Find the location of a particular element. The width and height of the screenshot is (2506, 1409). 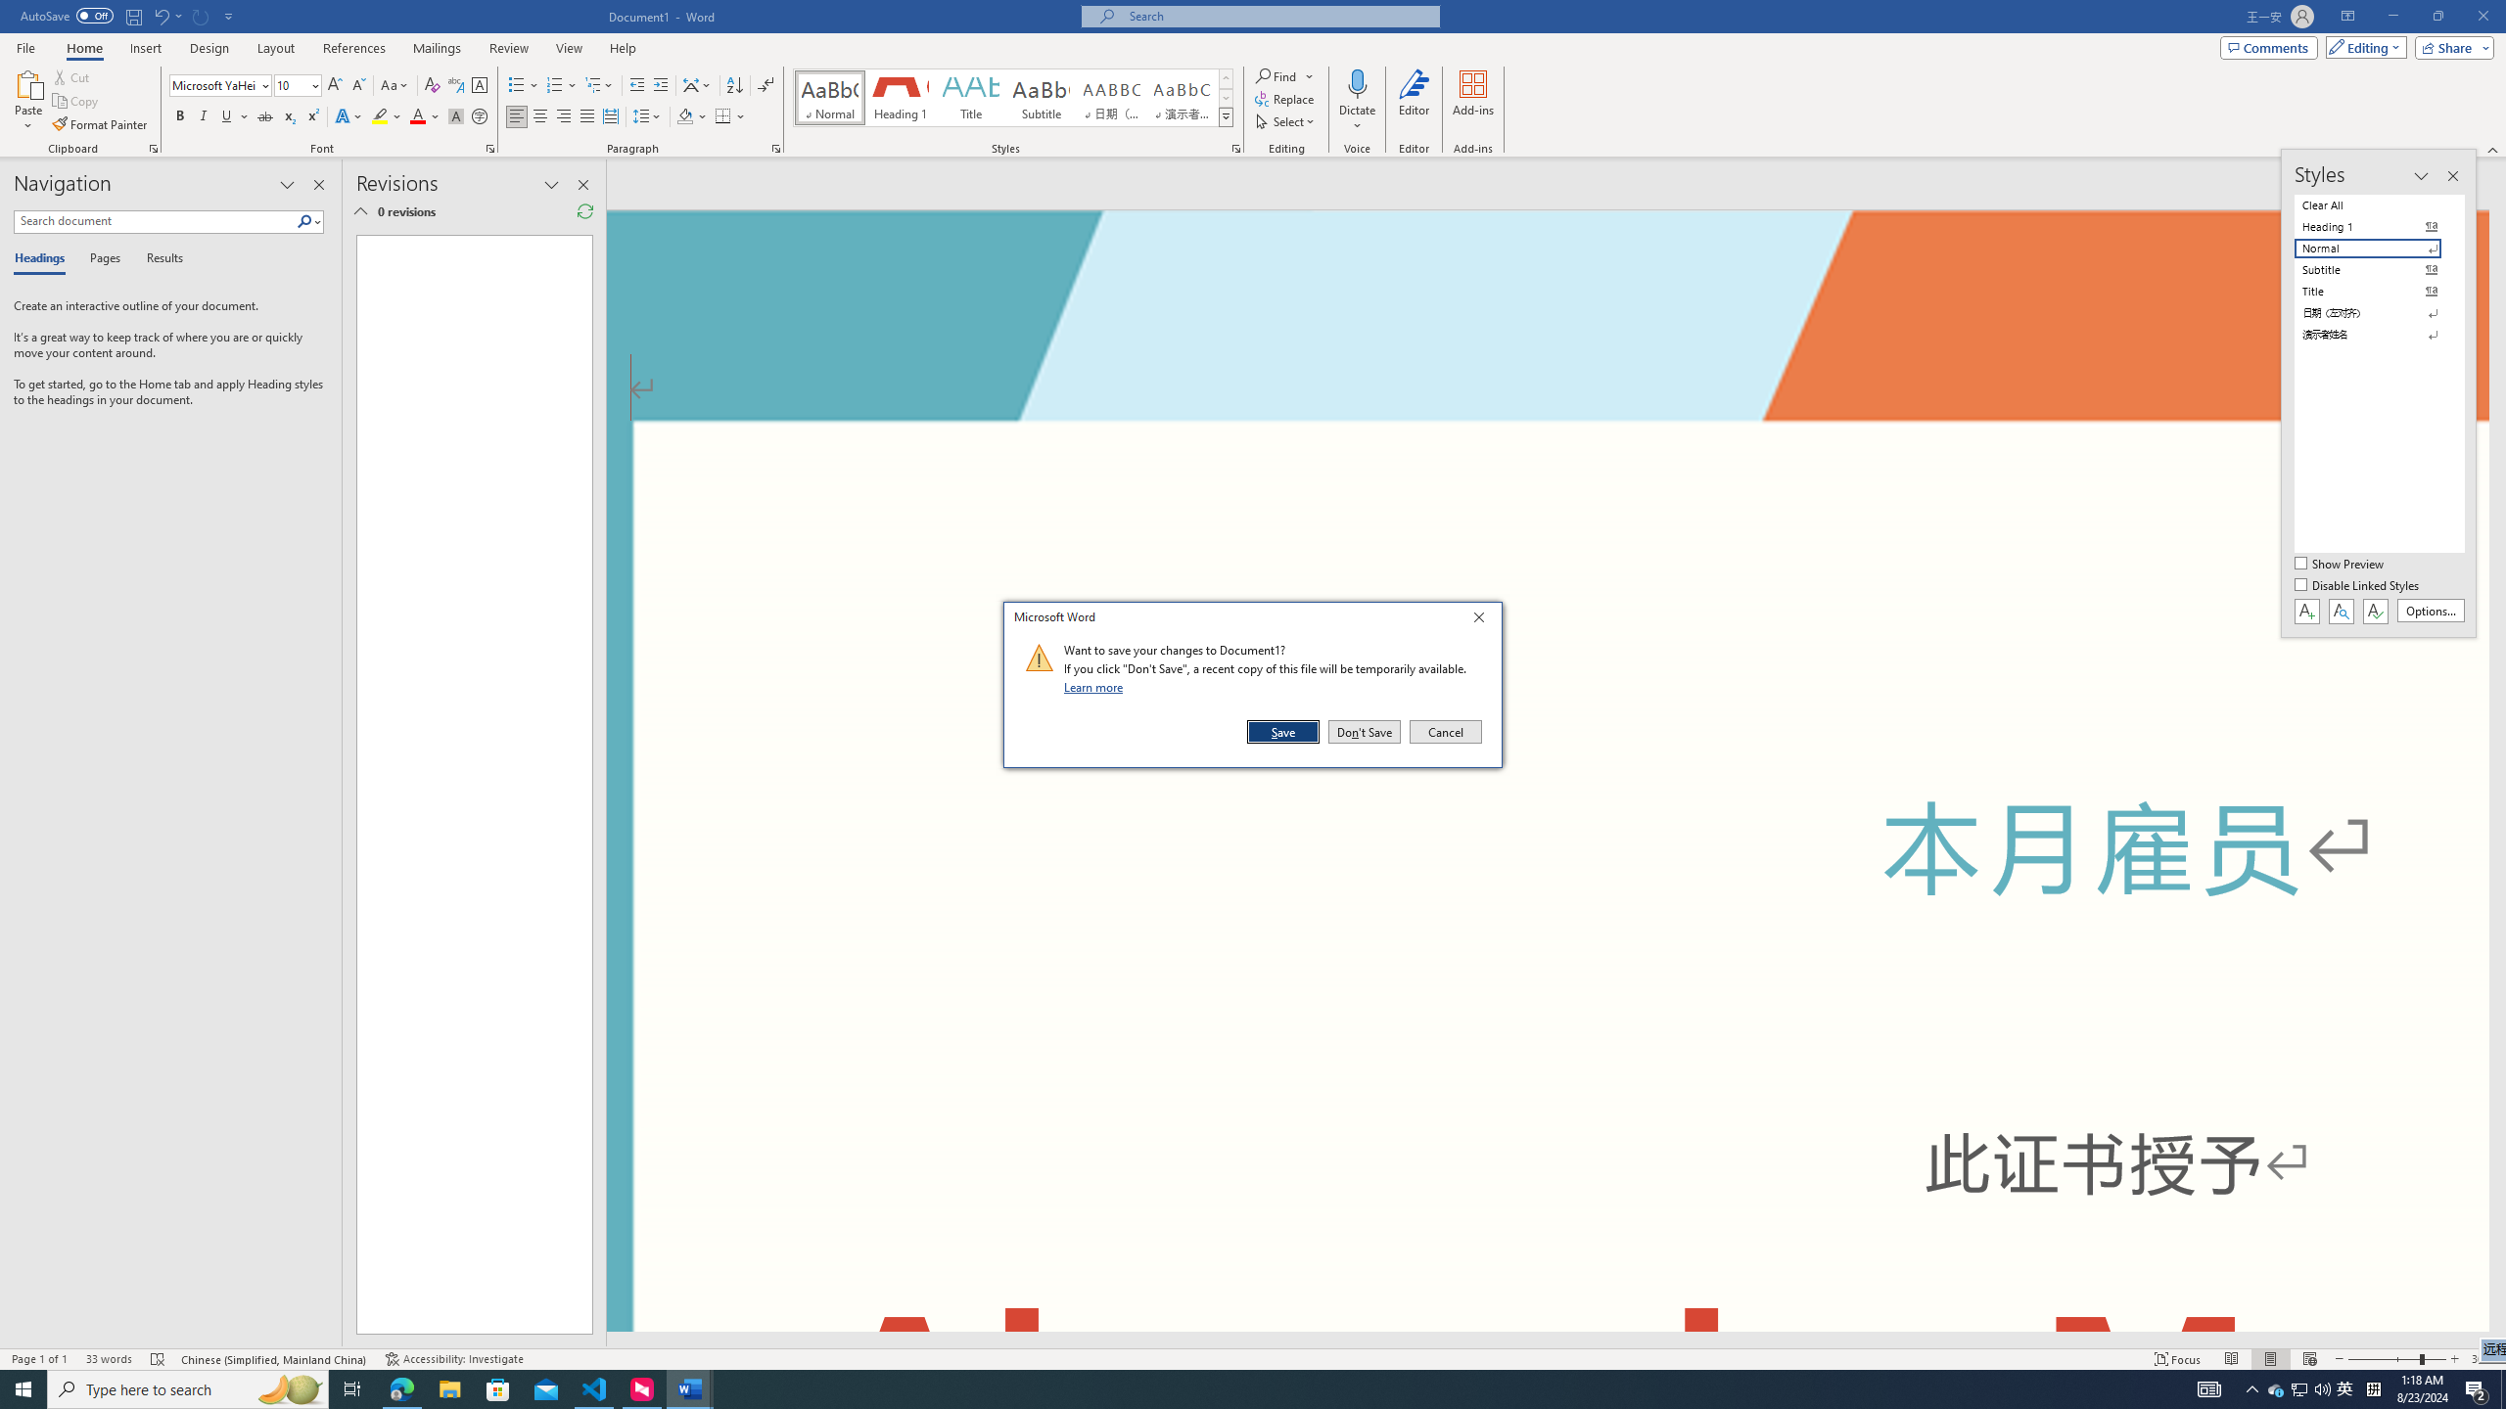

Class: NetUIImage is located at coordinates (1040, 658).